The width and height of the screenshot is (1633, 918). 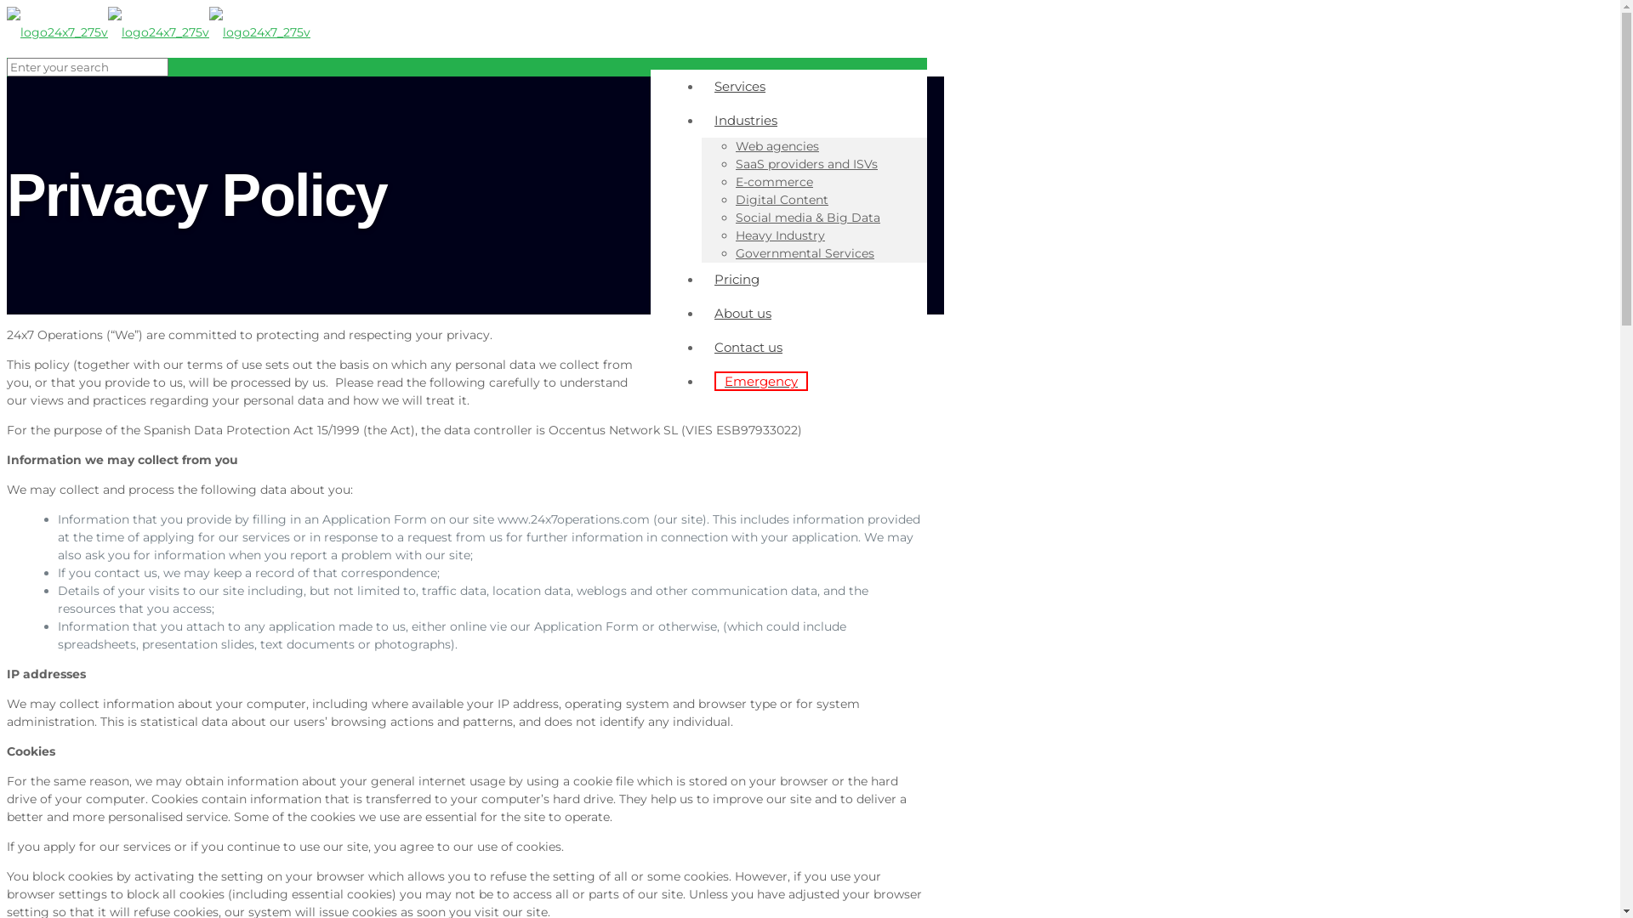 What do you see at coordinates (805, 253) in the screenshot?
I see `Governmental Services` at bounding box center [805, 253].